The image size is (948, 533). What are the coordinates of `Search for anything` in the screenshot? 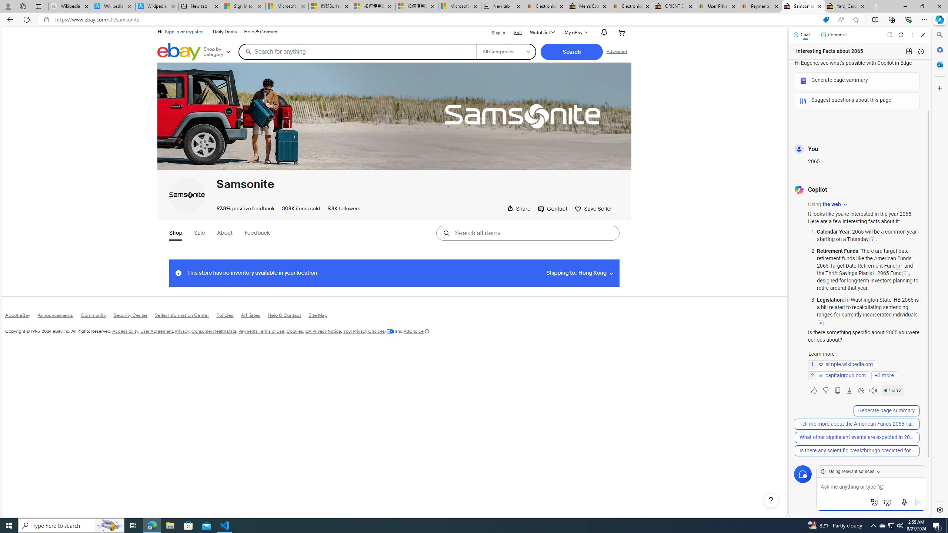 It's located at (357, 51).